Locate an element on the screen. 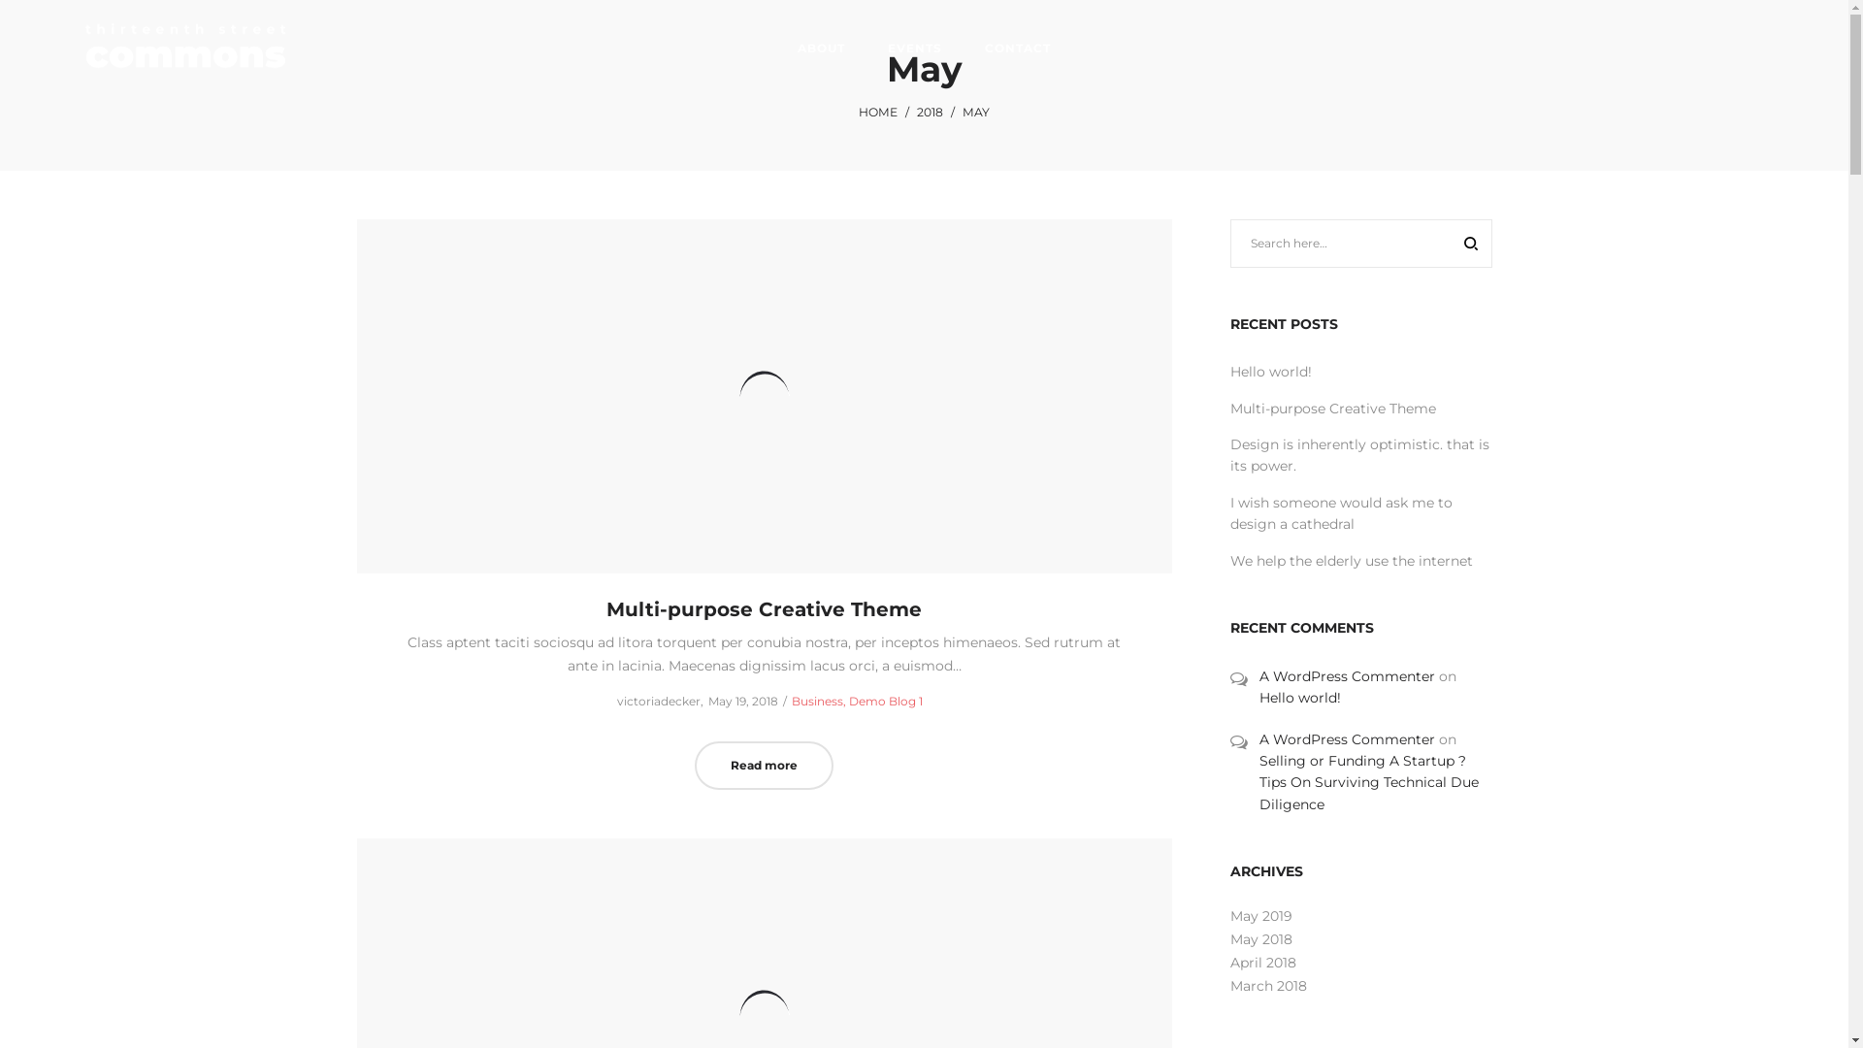 The image size is (1863, 1048). Demo Blog 1 is located at coordinates (885, 701).